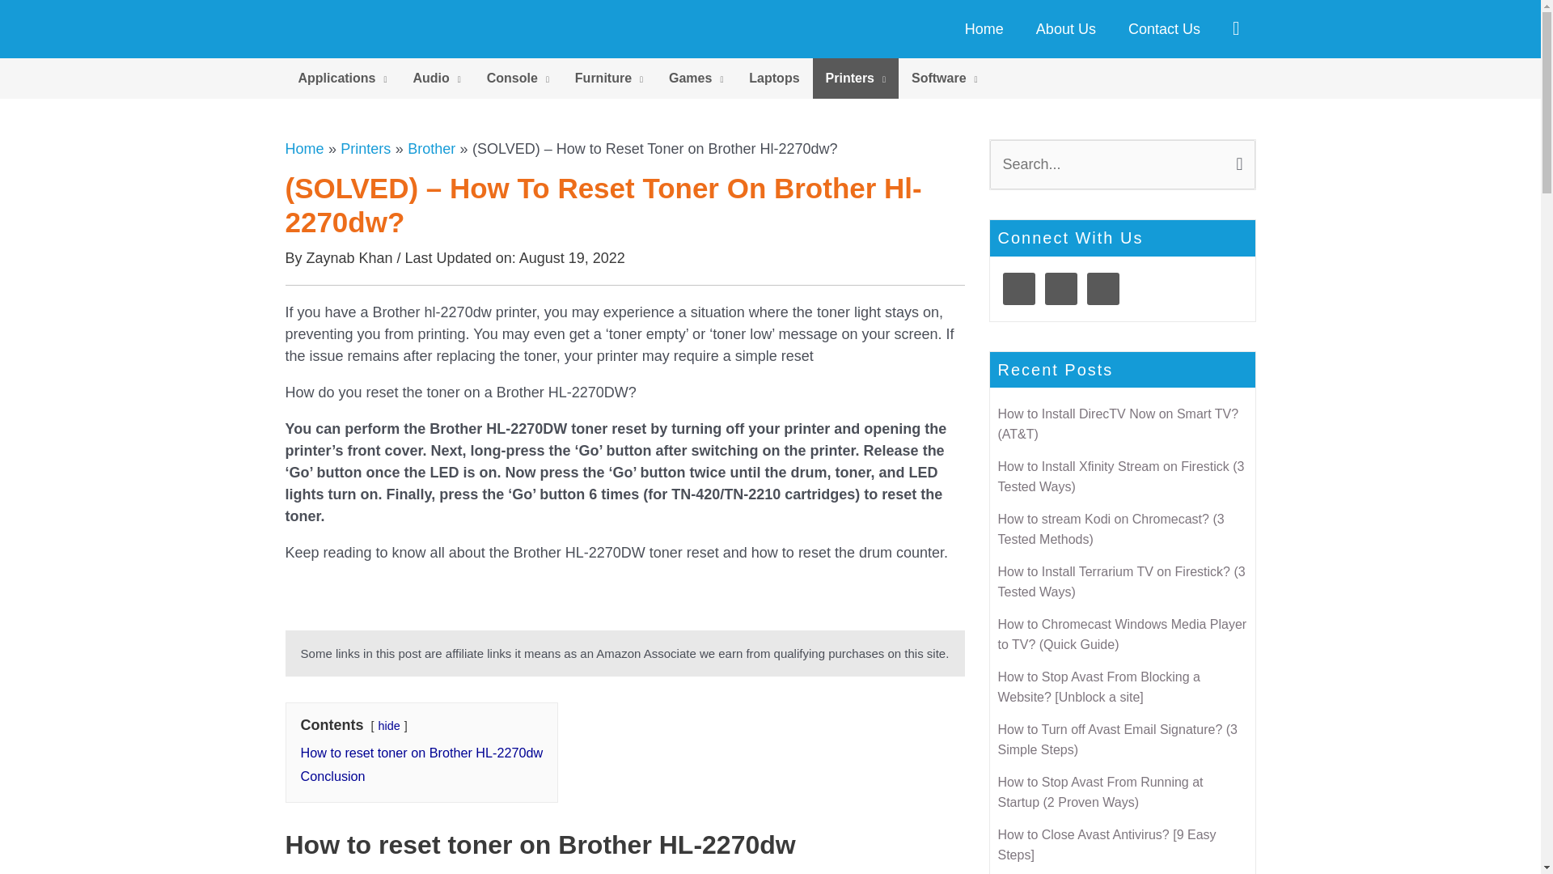 Image resolution: width=1553 pixels, height=874 pixels. I want to click on About Us, so click(1066, 29).